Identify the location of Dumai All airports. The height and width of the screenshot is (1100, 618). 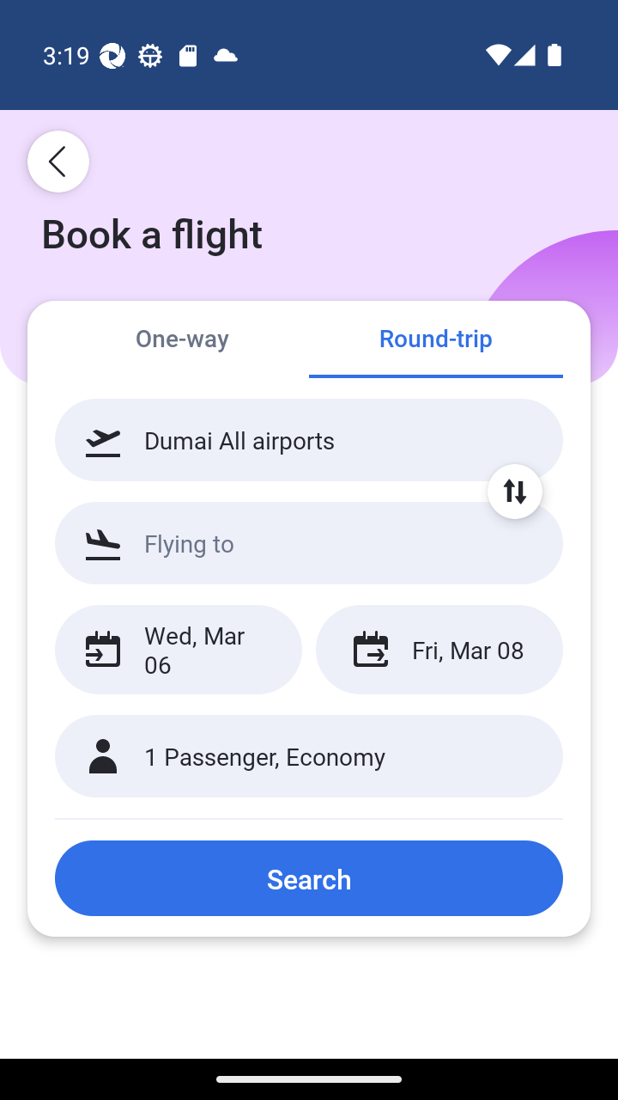
(309, 440).